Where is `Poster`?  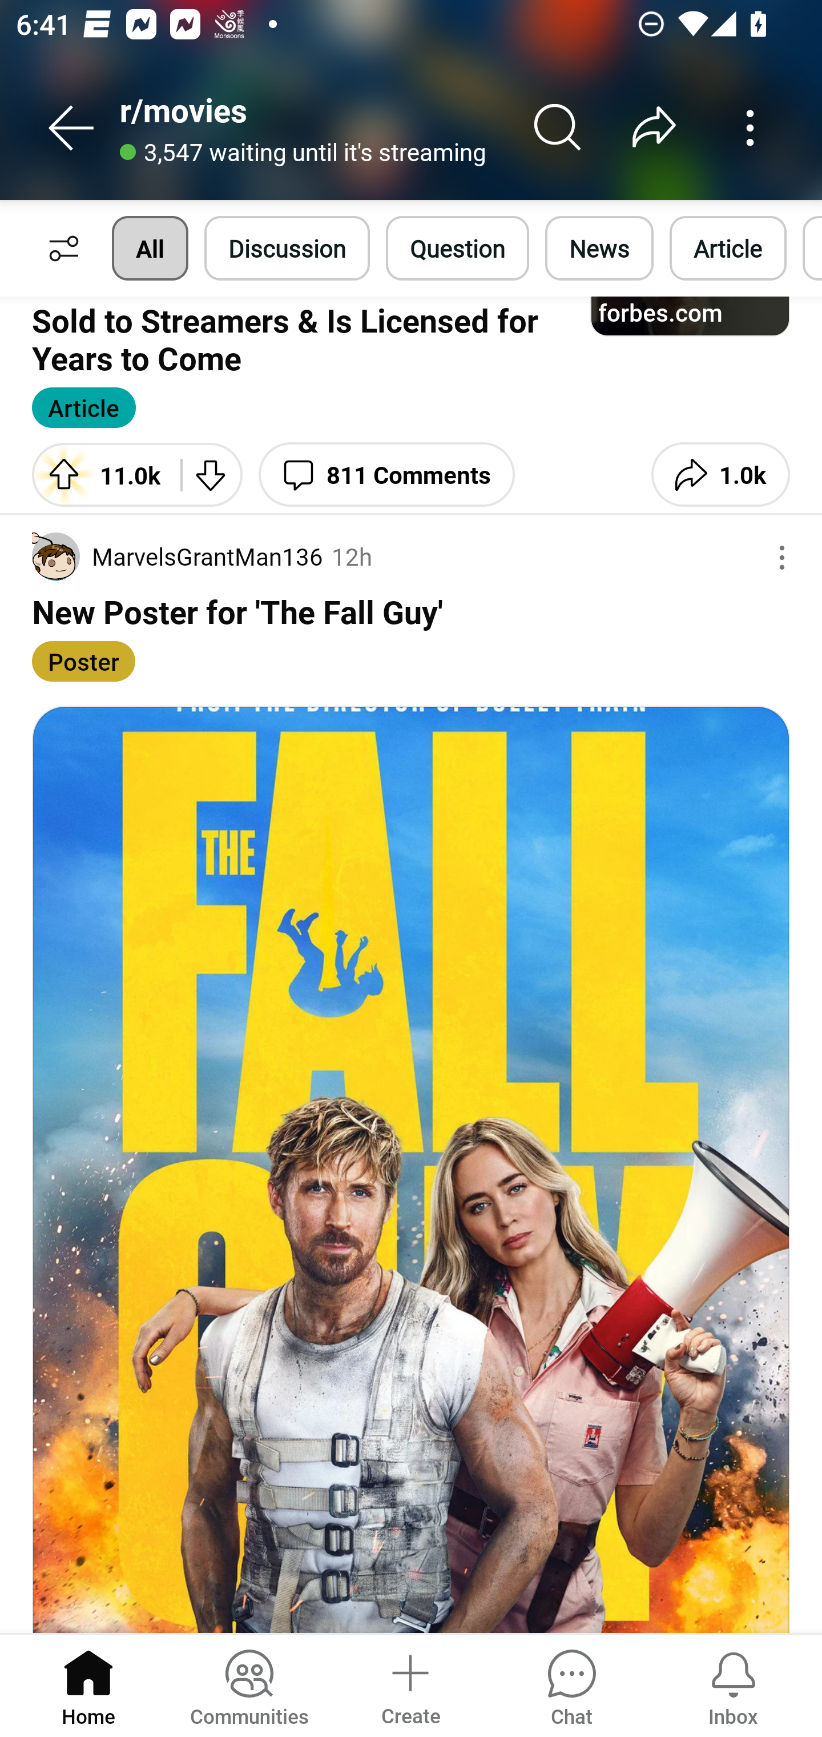
Poster is located at coordinates (83, 661).